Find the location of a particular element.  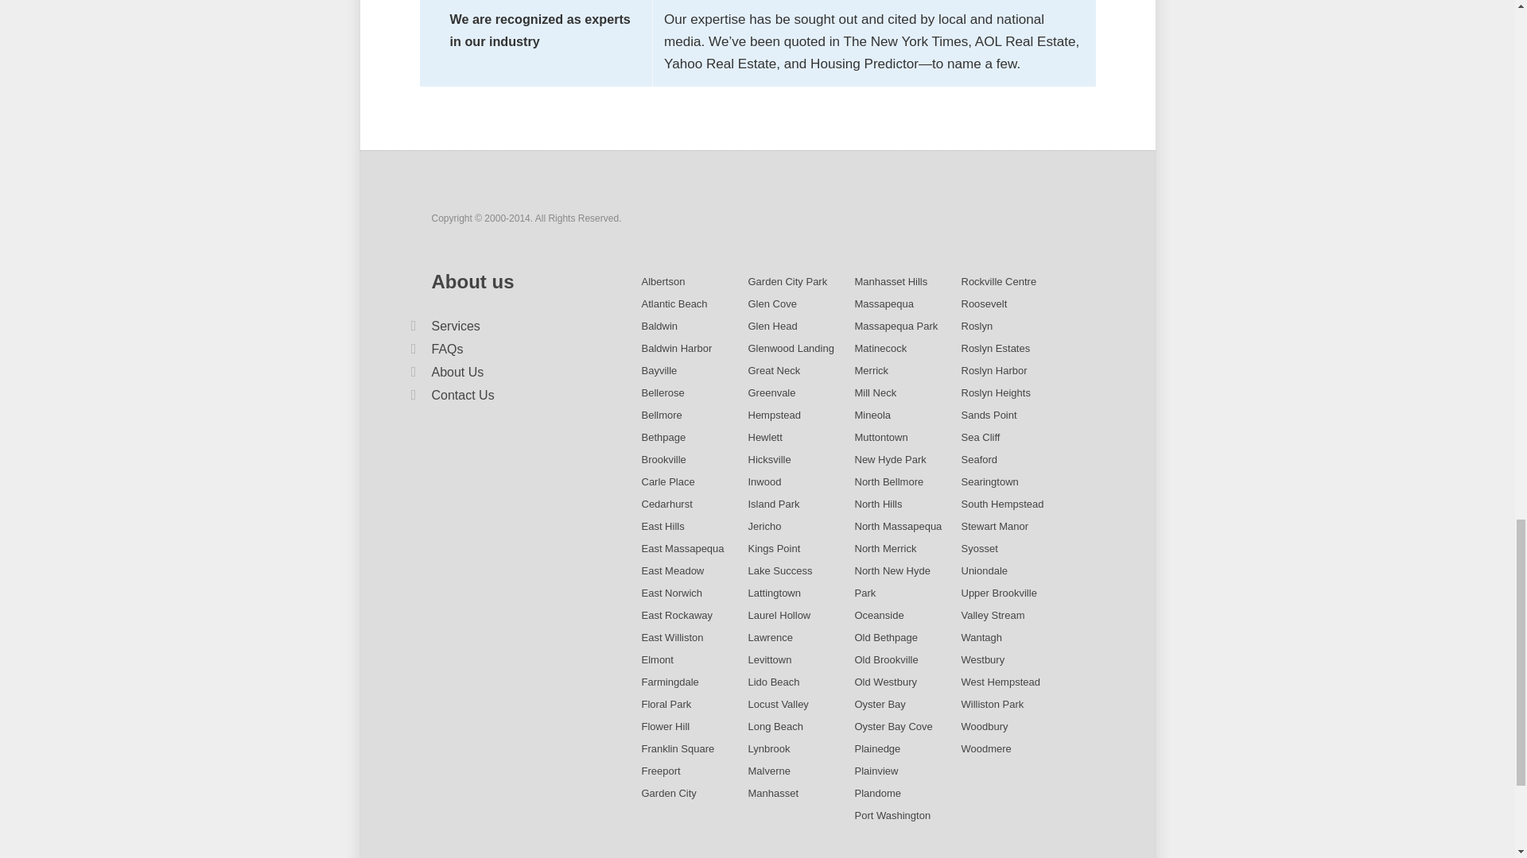

East Rockaway is located at coordinates (677, 615).